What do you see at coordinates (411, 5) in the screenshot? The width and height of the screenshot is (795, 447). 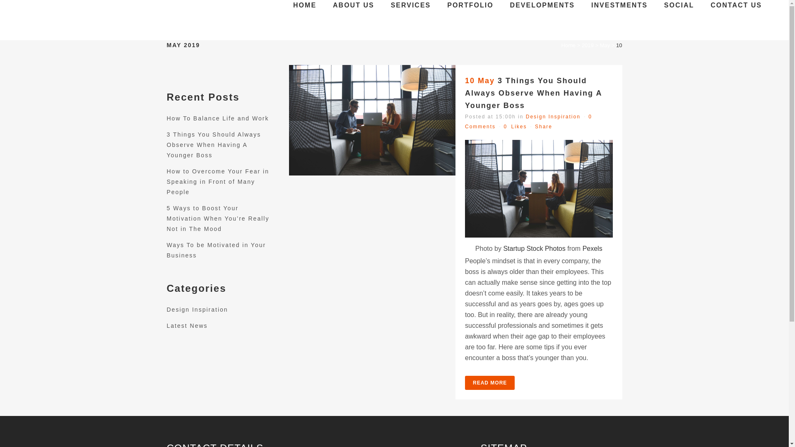 I see `SERVICES` at bounding box center [411, 5].